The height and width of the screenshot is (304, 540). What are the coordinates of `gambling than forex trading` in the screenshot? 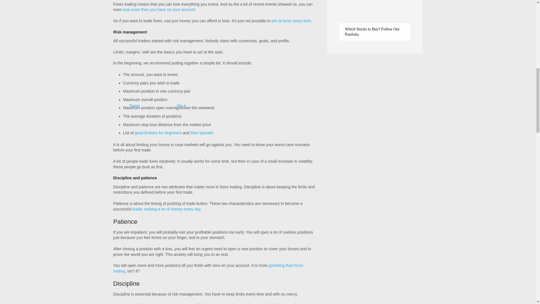 It's located at (208, 268).